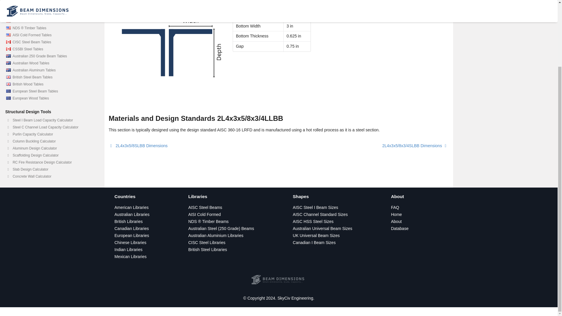  I want to click on Australian Wood Tables, so click(51, 63).